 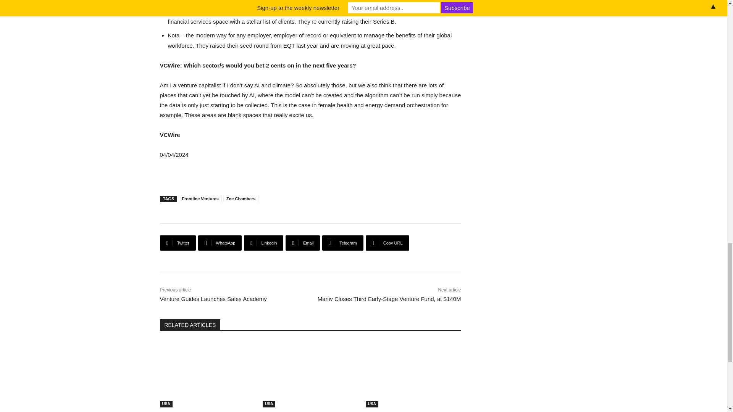 What do you see at coordinates (178, 243) in the screenshot?
I see `Twitter` at bounding box center [178, 243].